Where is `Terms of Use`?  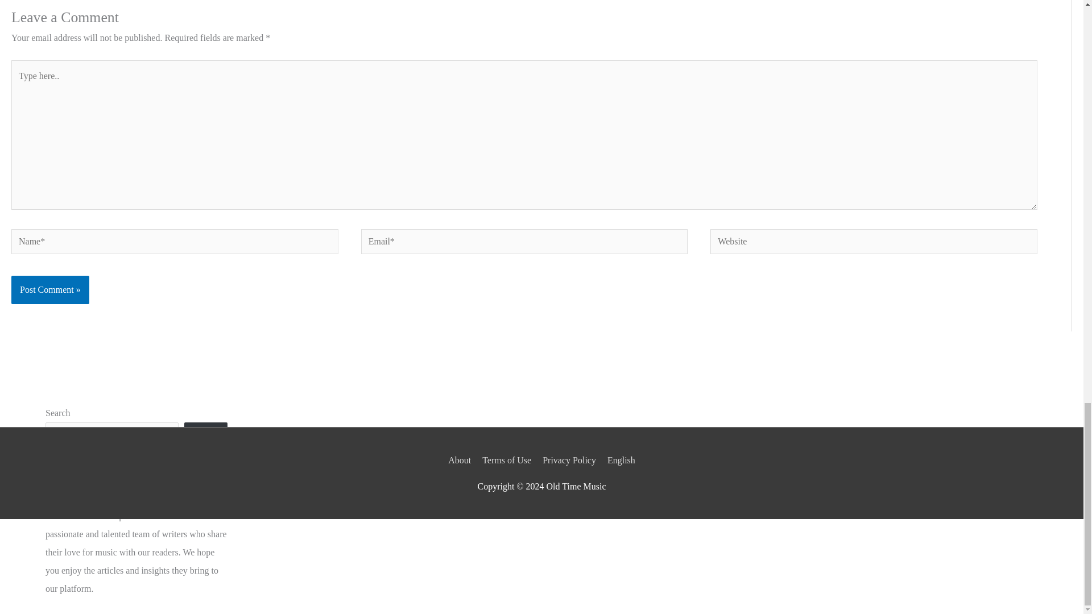
Terms of Use is located at coordinates (507, 460).